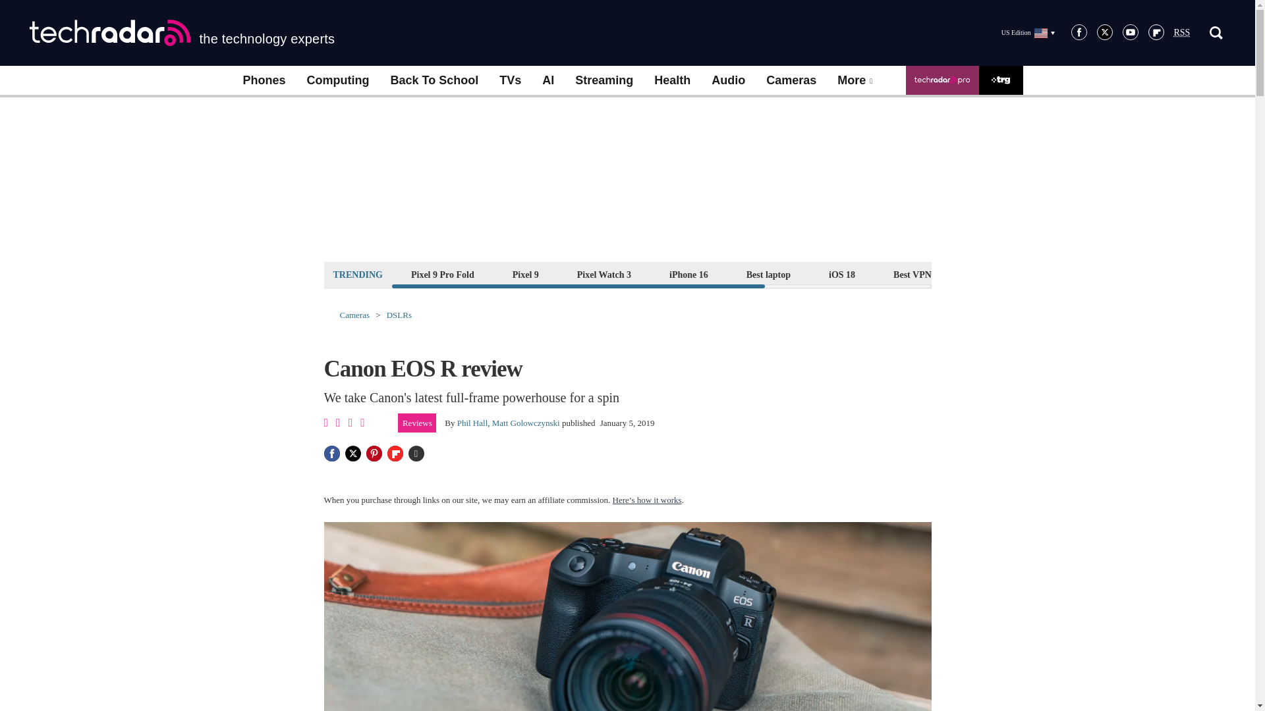  Describe the element at coordinates (338, 80) in the screenshot. I see `Computing` at that location.